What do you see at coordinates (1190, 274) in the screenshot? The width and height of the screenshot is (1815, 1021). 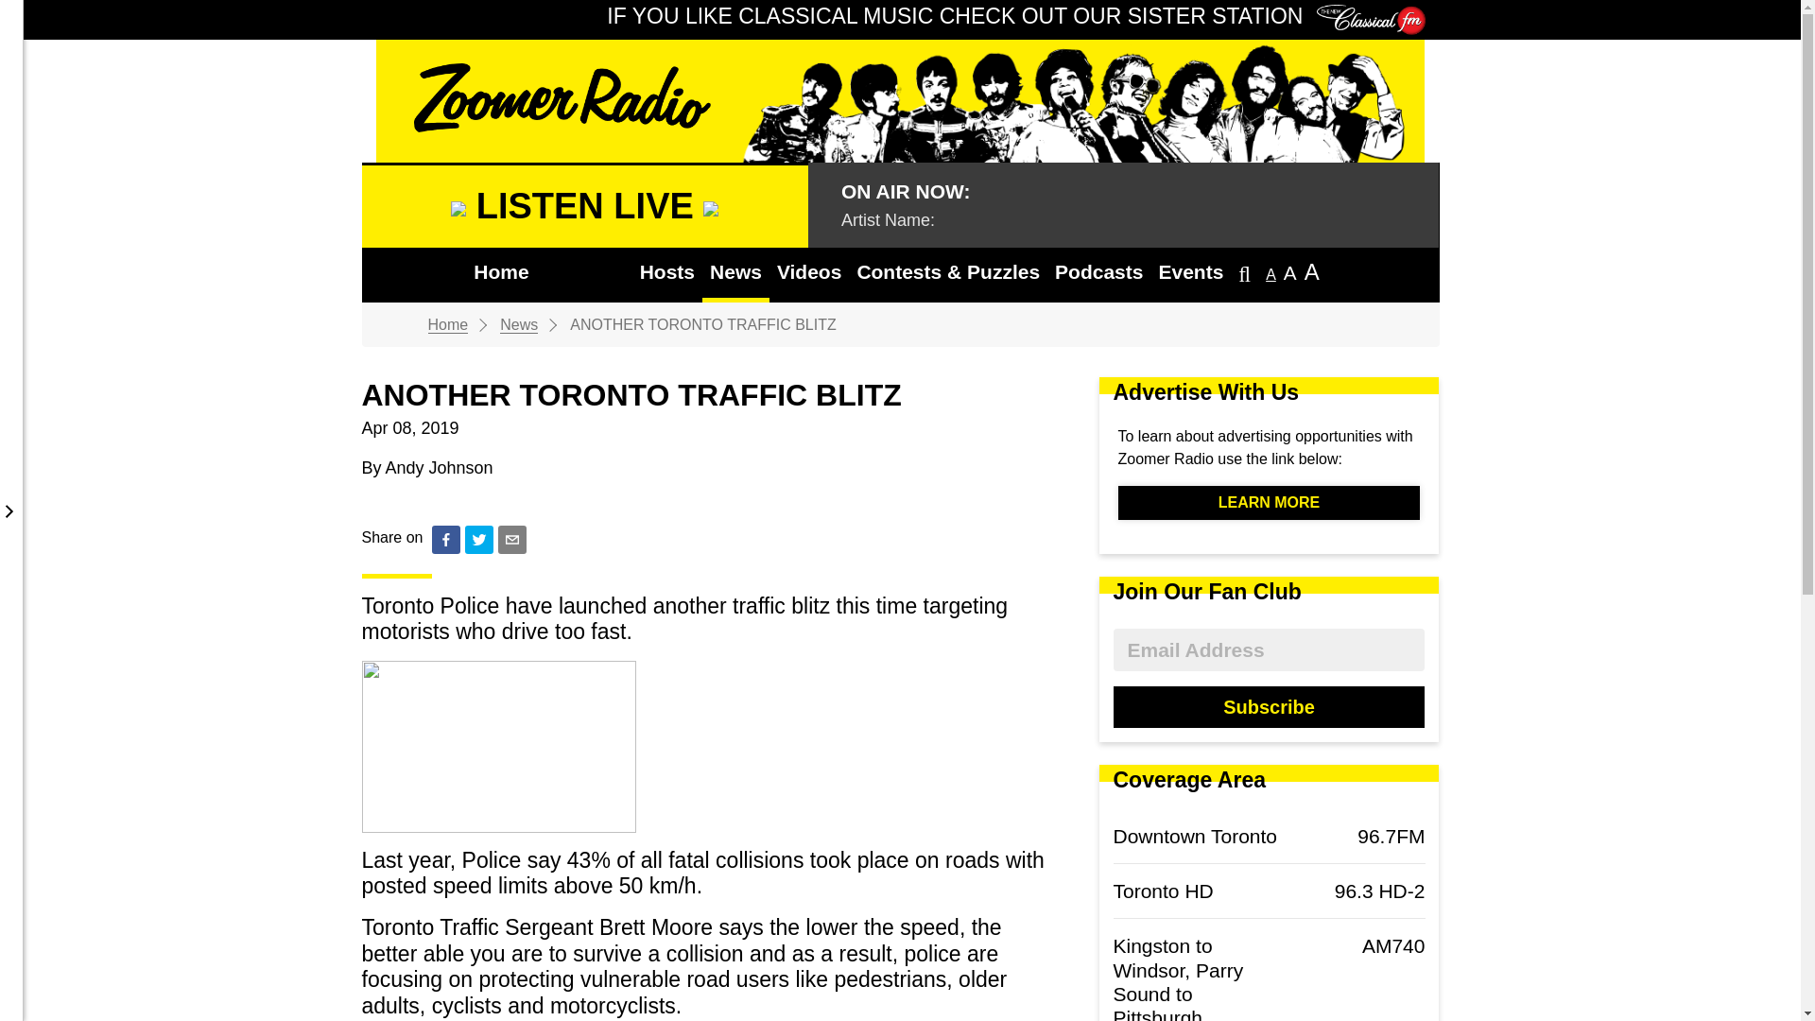 I see `Events` at bounding box center [1190, 274].